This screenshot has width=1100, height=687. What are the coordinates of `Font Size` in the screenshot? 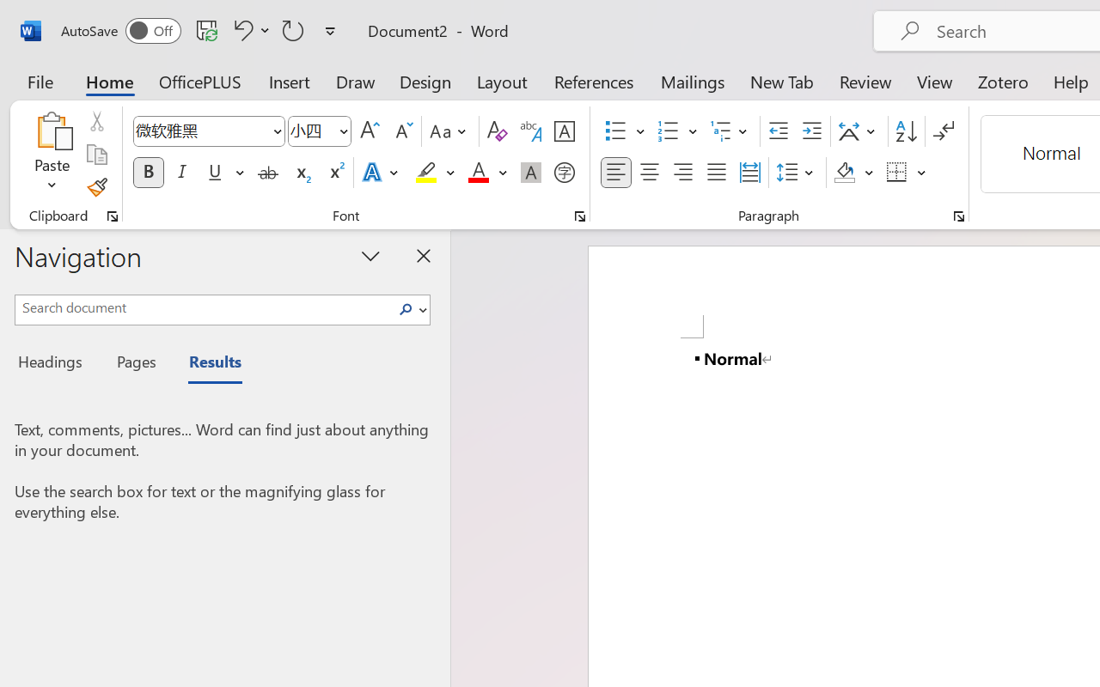 It's located at (320, 131).